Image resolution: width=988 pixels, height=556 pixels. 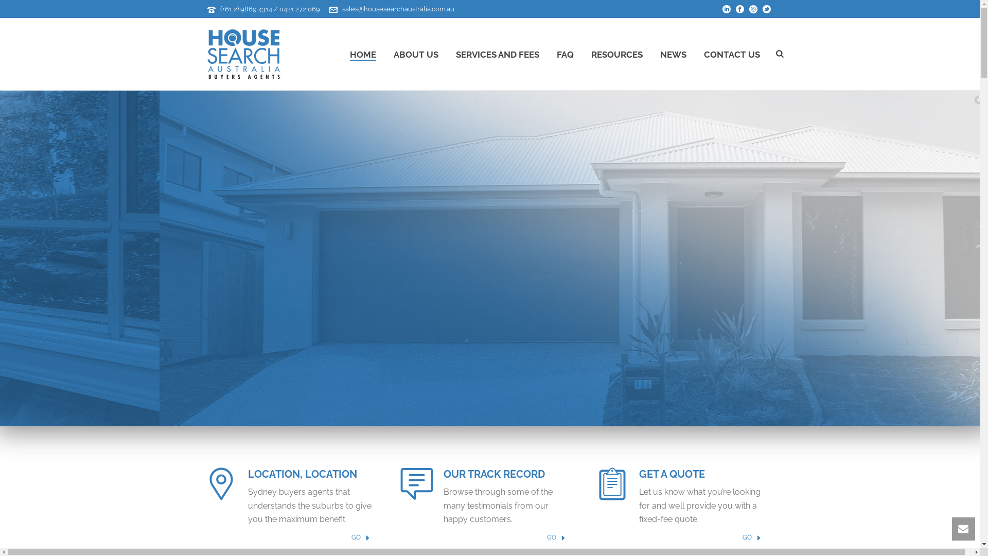 I want to click on NEWS, so click(x=673, y=55).